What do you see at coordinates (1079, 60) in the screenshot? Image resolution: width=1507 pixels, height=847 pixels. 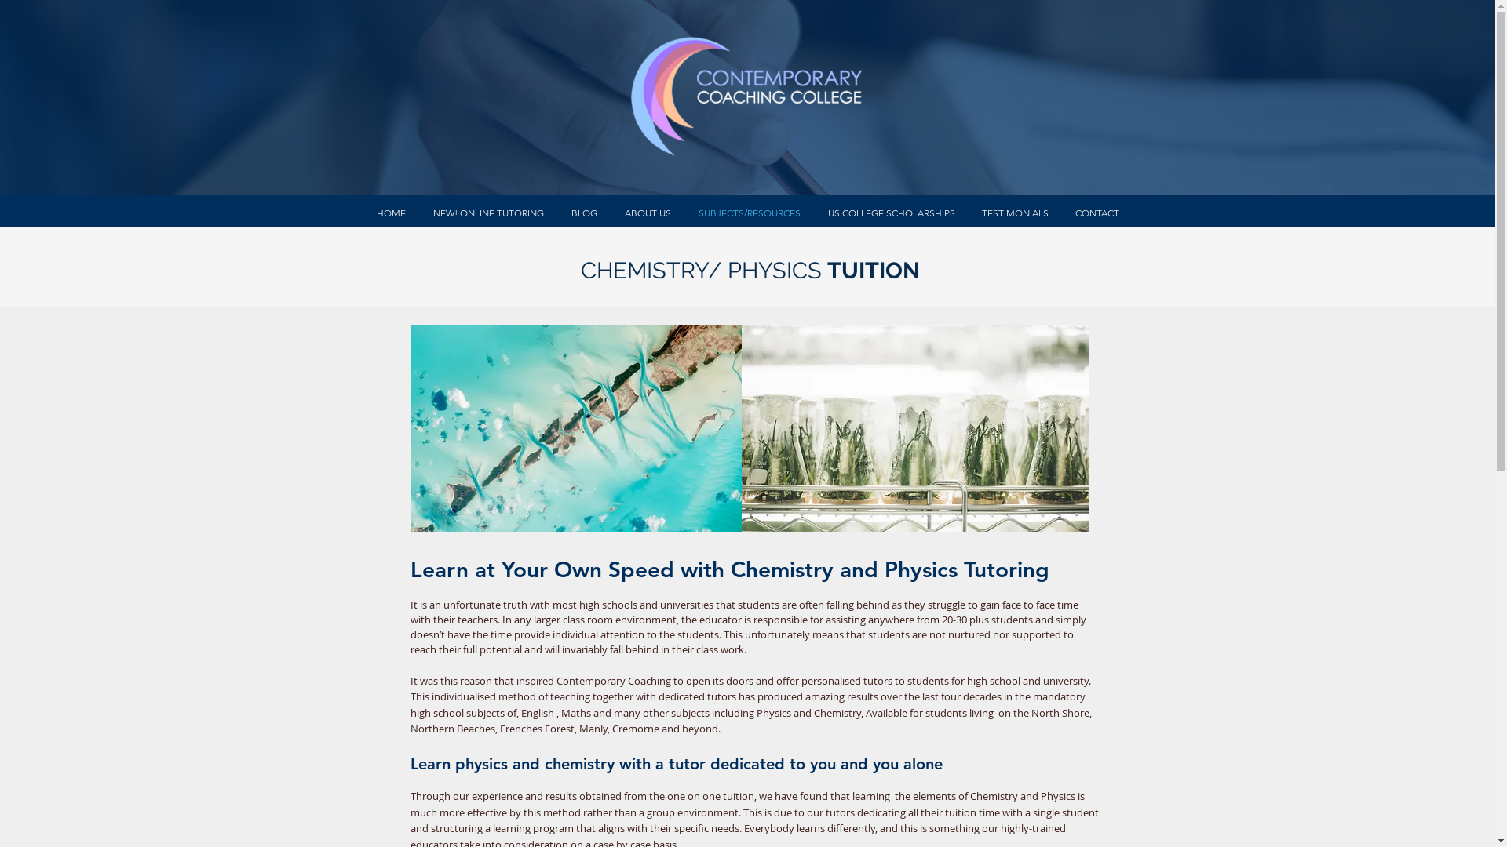 I see `Log In` at bounding box center [1079, 60].